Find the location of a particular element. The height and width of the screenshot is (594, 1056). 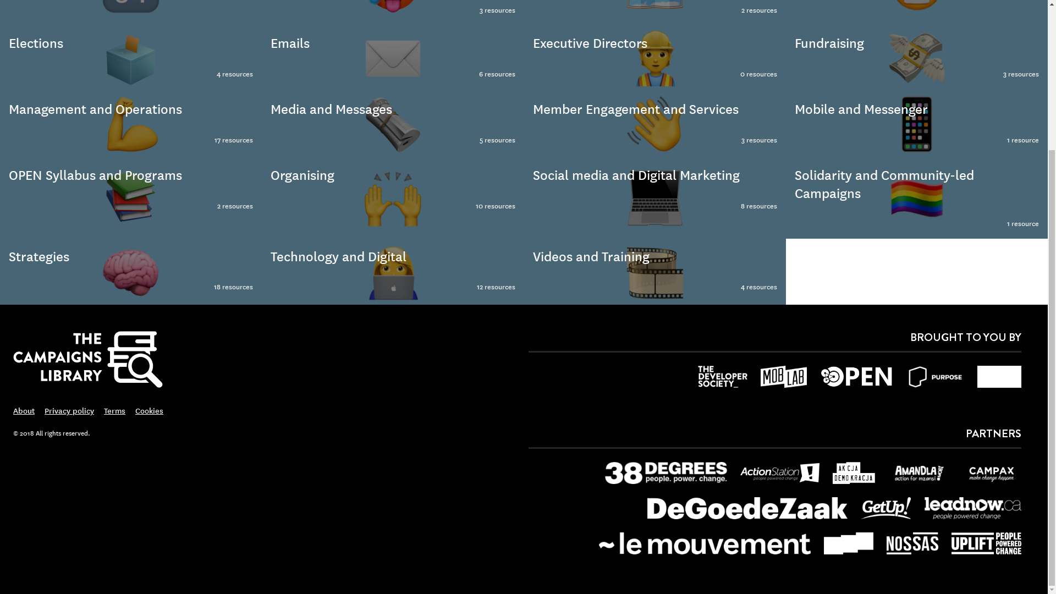

The Campaigns Library is located at coordinates (131, 13).